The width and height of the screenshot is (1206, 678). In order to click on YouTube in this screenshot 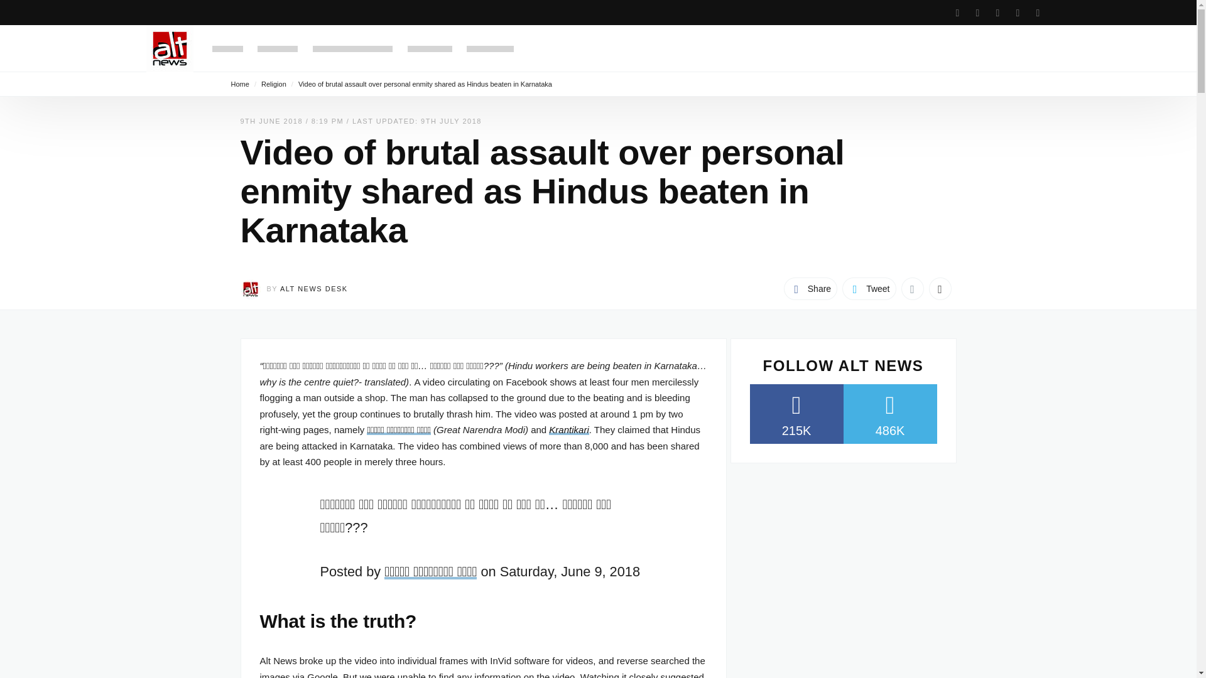, I will do `click(1018, 13)`.